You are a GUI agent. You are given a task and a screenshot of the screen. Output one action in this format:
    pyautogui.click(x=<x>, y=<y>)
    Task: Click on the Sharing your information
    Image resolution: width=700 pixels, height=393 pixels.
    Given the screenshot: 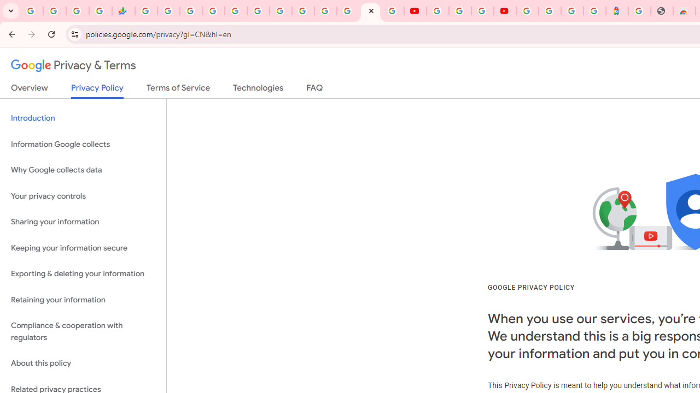 What is the action you would take?
    pyautogui.click(x=83, y=222)
    